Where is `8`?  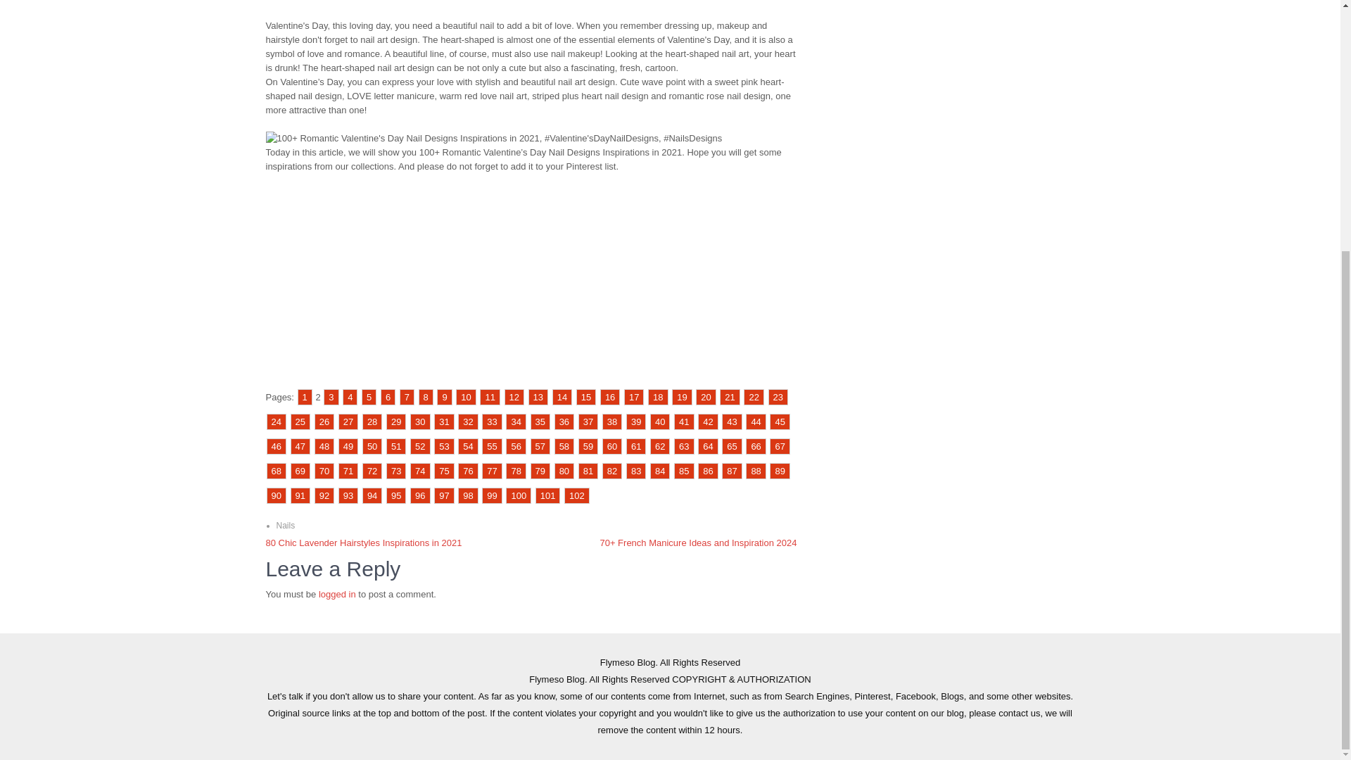 8 is located at coordinates (426, 397).